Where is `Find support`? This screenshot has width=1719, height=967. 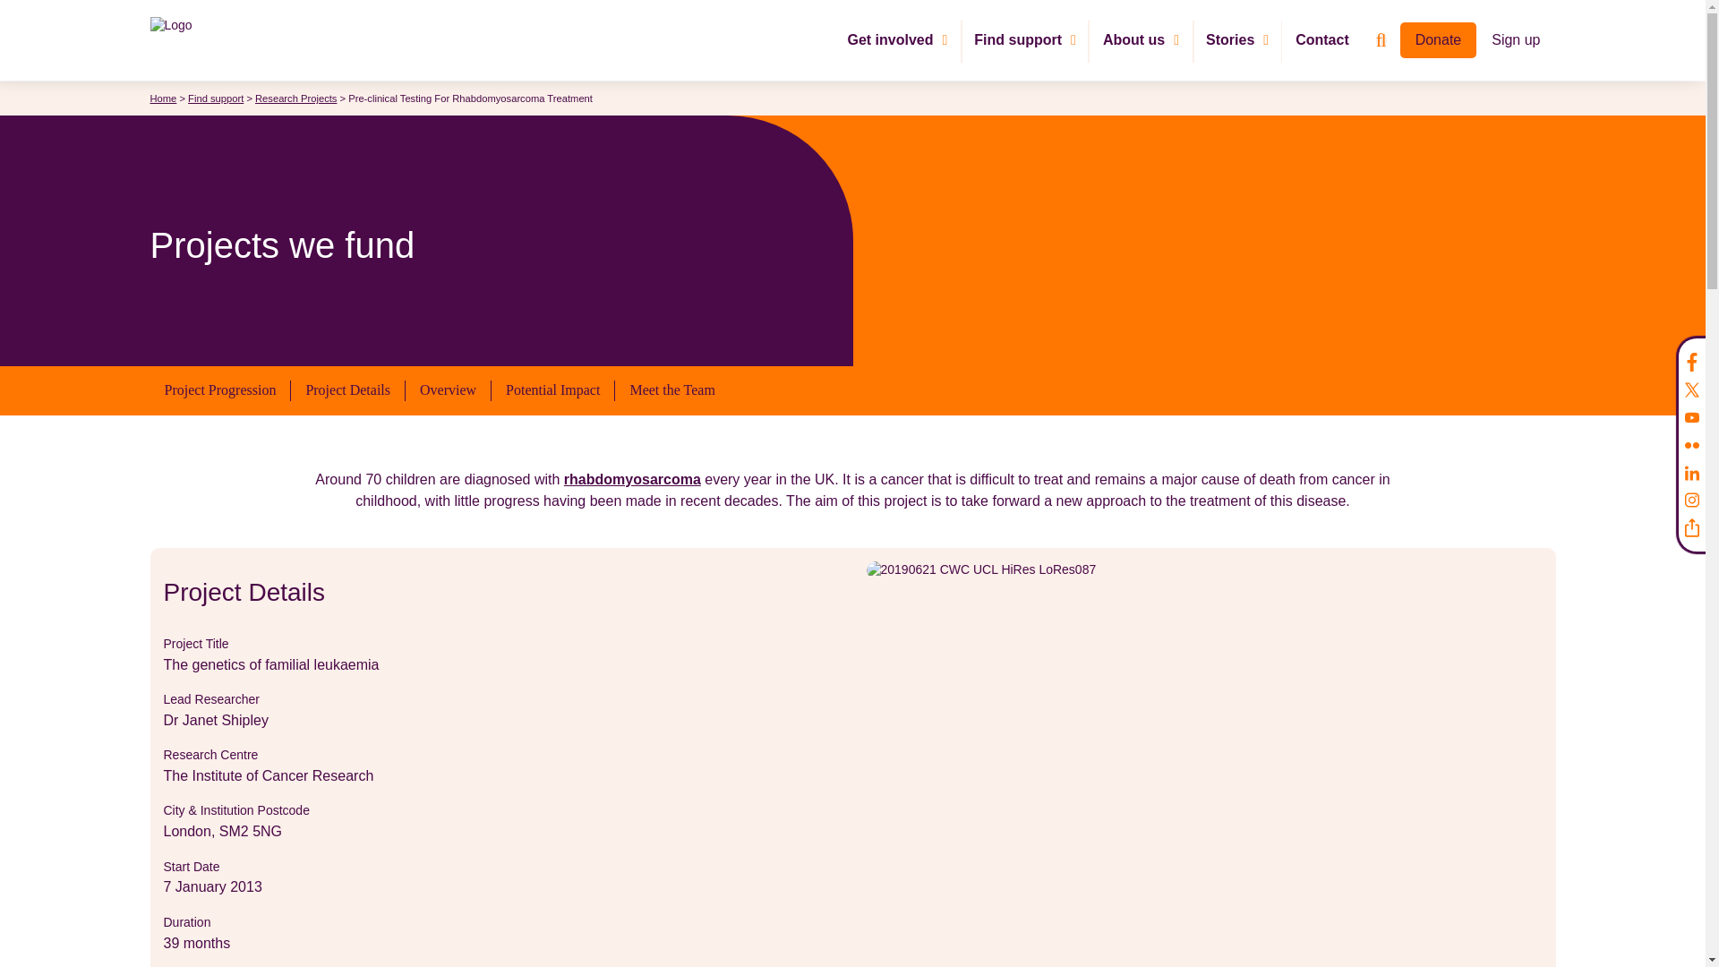
Find support is located at coordinates (1025, 39).